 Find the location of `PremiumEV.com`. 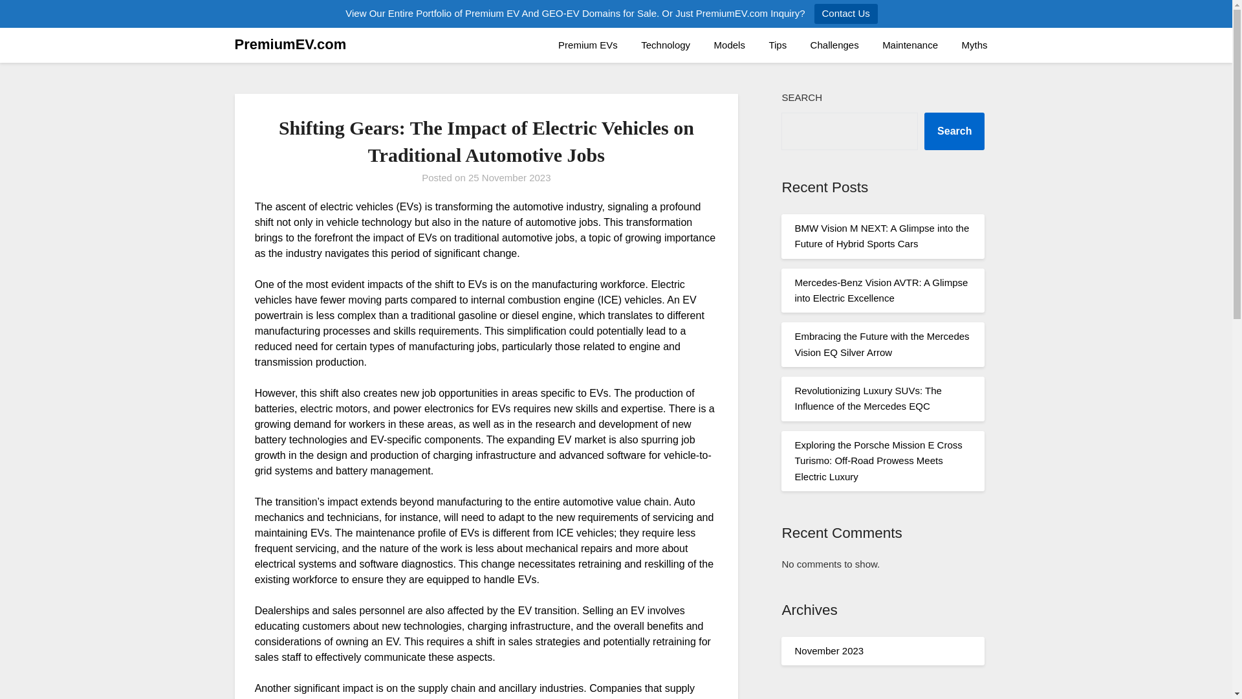

PremiumEV.com is located at coordinates (290, 44).